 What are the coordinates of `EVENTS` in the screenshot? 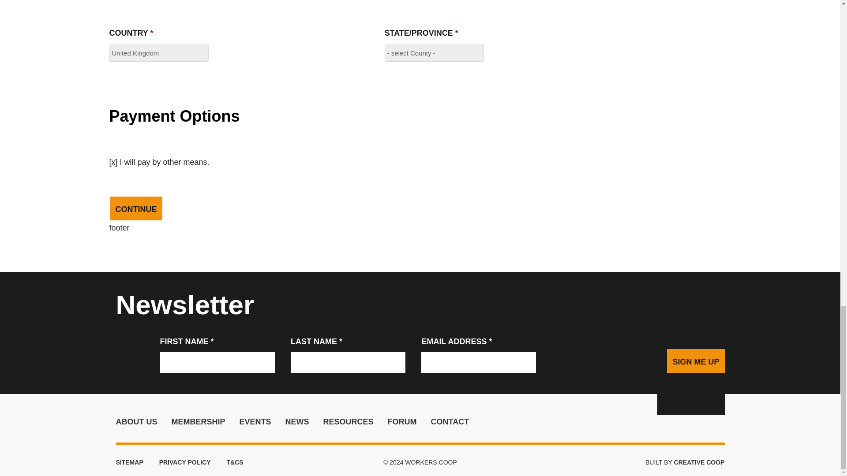 It's located at (255, 421).